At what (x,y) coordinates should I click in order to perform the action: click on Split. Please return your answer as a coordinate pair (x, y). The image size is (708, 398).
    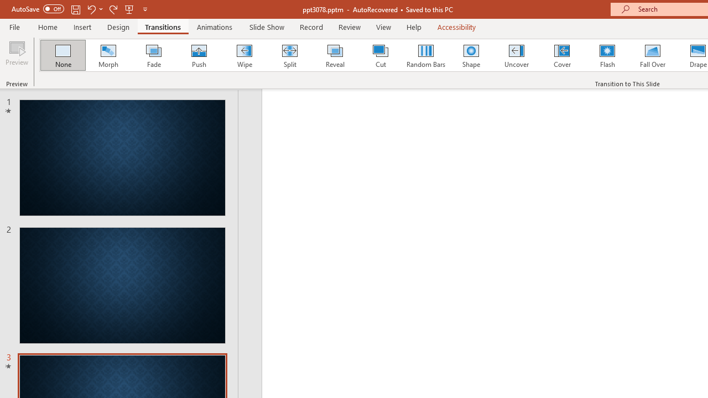
    Looking at the image, I should click on (289, 55).